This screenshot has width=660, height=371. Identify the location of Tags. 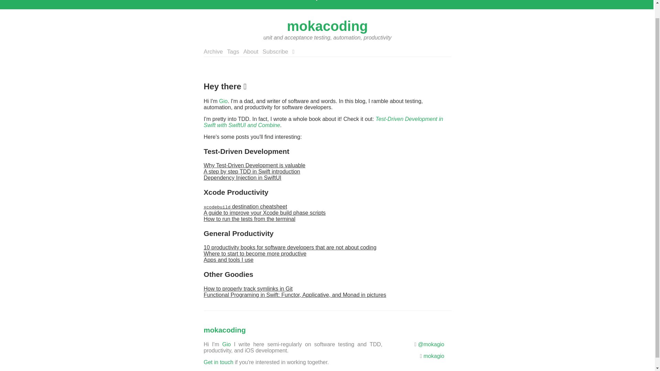
(233, 52).